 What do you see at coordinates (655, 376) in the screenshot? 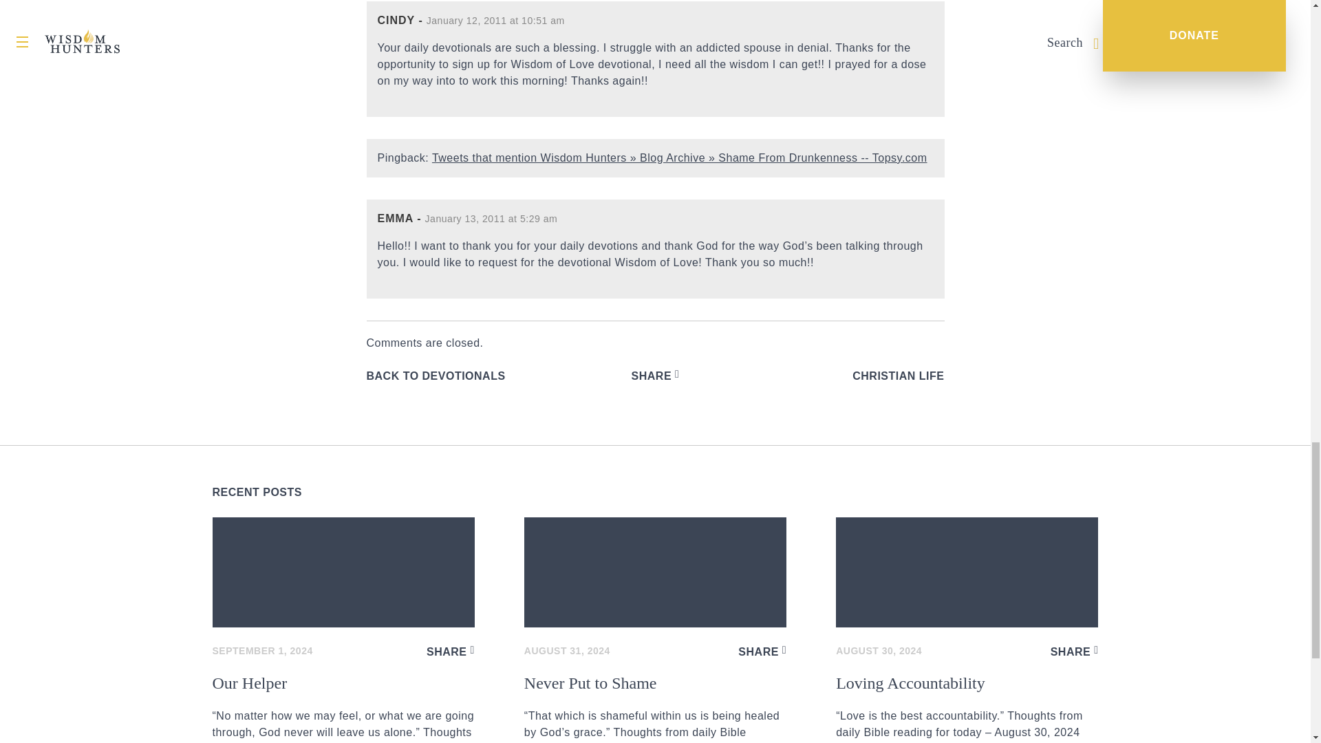
I see `SHARE` at bounding box center [655, 376].